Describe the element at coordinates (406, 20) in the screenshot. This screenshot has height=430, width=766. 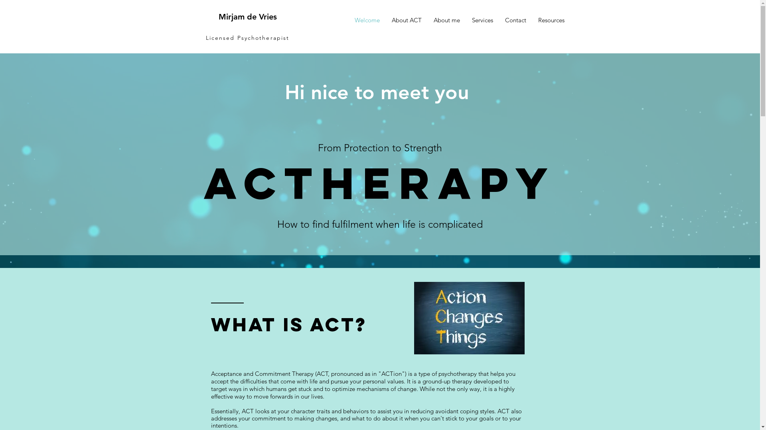
I see `About ACT` at that location.